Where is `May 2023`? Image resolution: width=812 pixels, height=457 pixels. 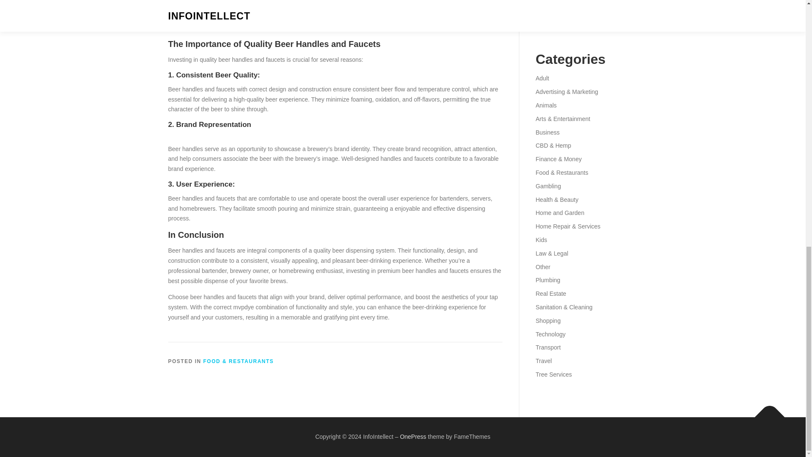
May 2023 is located at coordinates (548, 12).